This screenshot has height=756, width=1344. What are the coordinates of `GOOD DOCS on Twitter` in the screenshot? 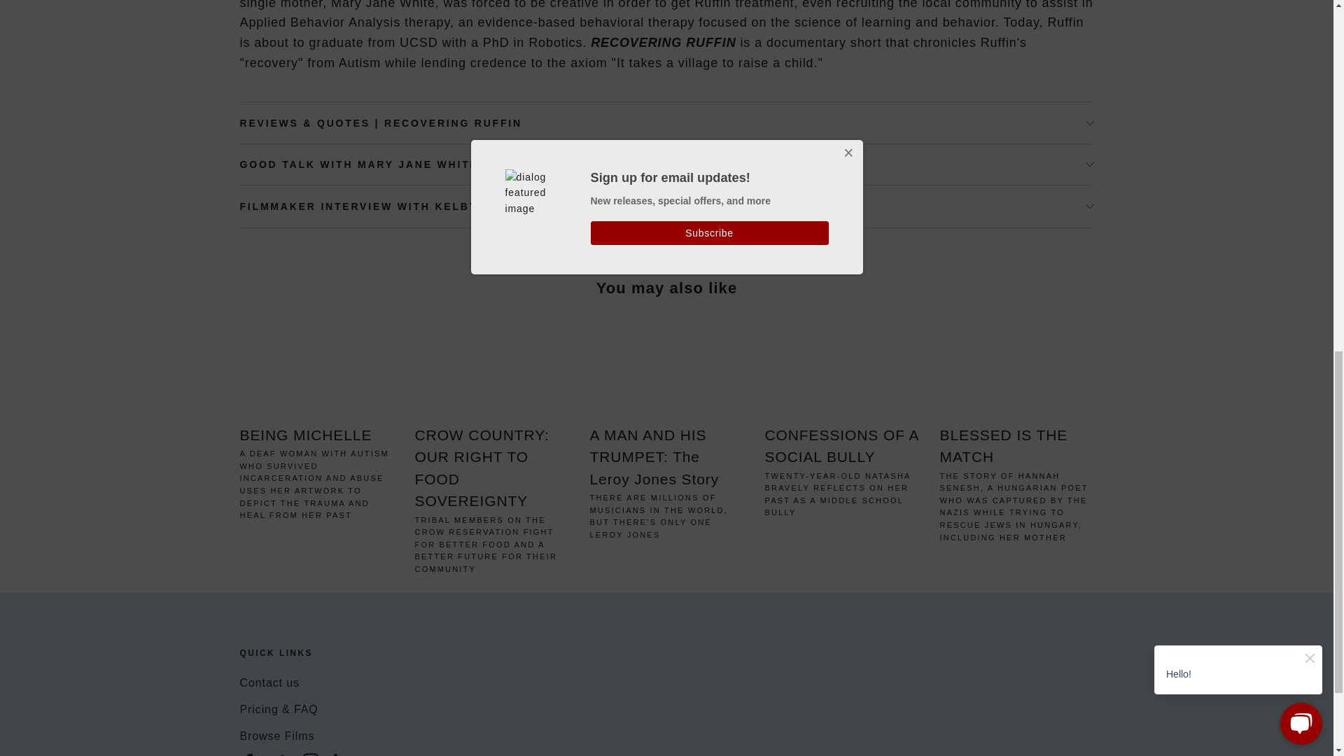 It's located at (279, 753).